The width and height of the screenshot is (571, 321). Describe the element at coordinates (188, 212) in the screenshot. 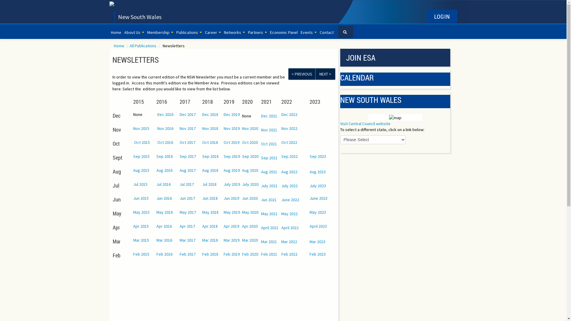

I see `May 2017` at that location.